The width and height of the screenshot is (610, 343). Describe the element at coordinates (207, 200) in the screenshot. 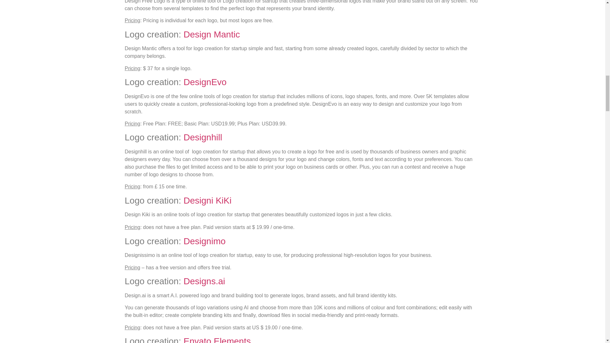

I see `Designi KiKi` at that location.